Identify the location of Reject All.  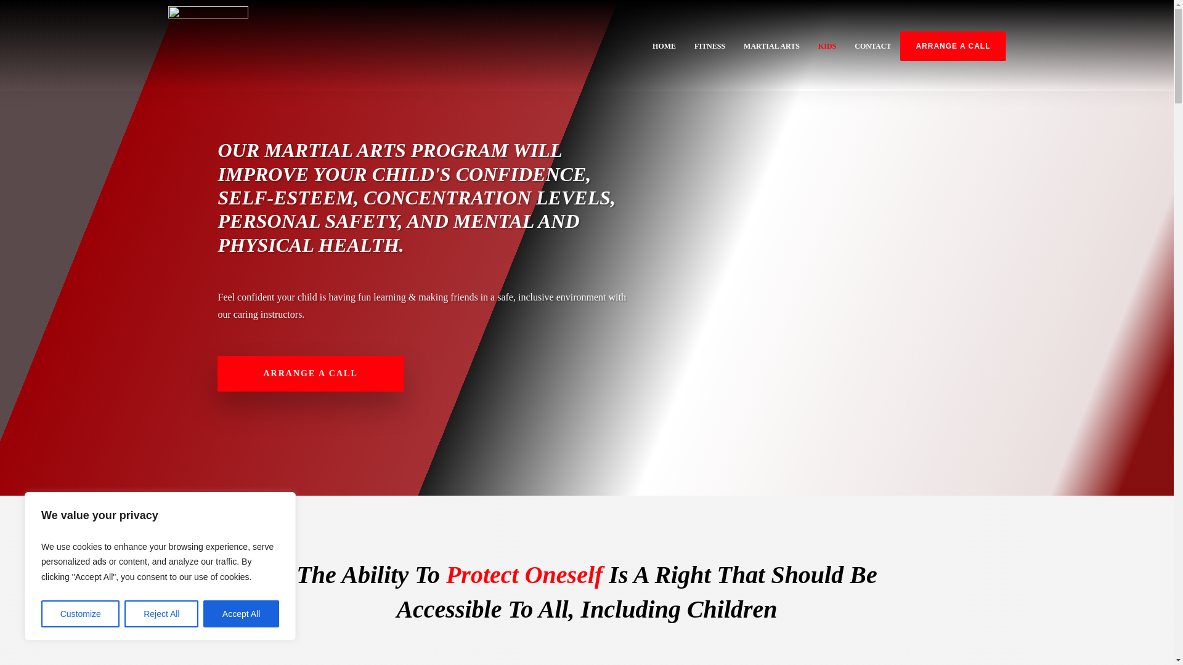
(161, 614).